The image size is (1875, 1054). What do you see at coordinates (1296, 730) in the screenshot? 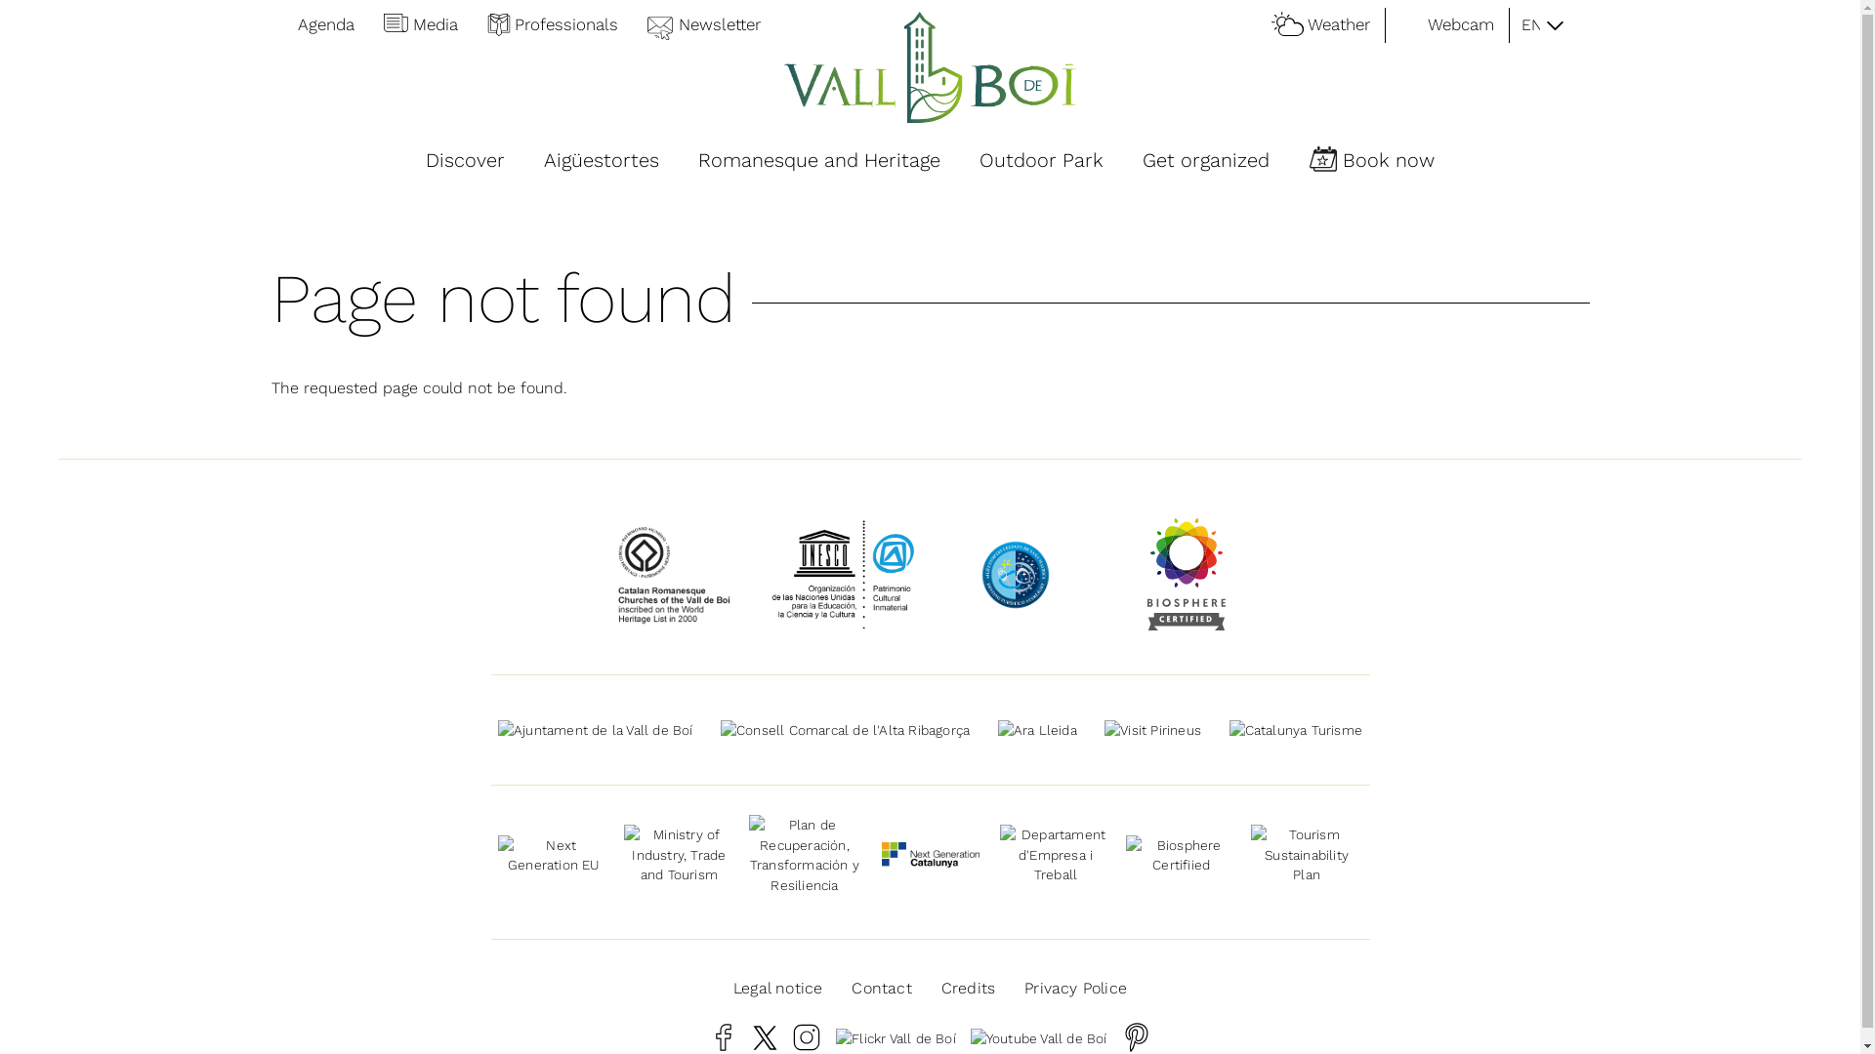
I see `Catalunya Turisme` at bounding box center [1296, 730].